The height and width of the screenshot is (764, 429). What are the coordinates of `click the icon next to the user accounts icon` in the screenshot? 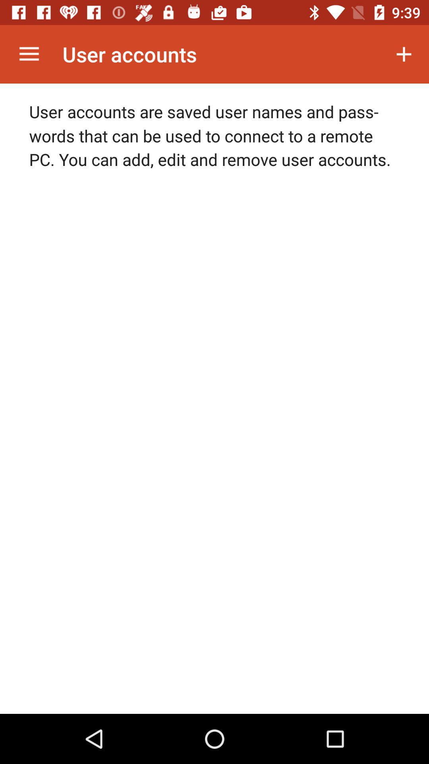 It's located at (29, 54).